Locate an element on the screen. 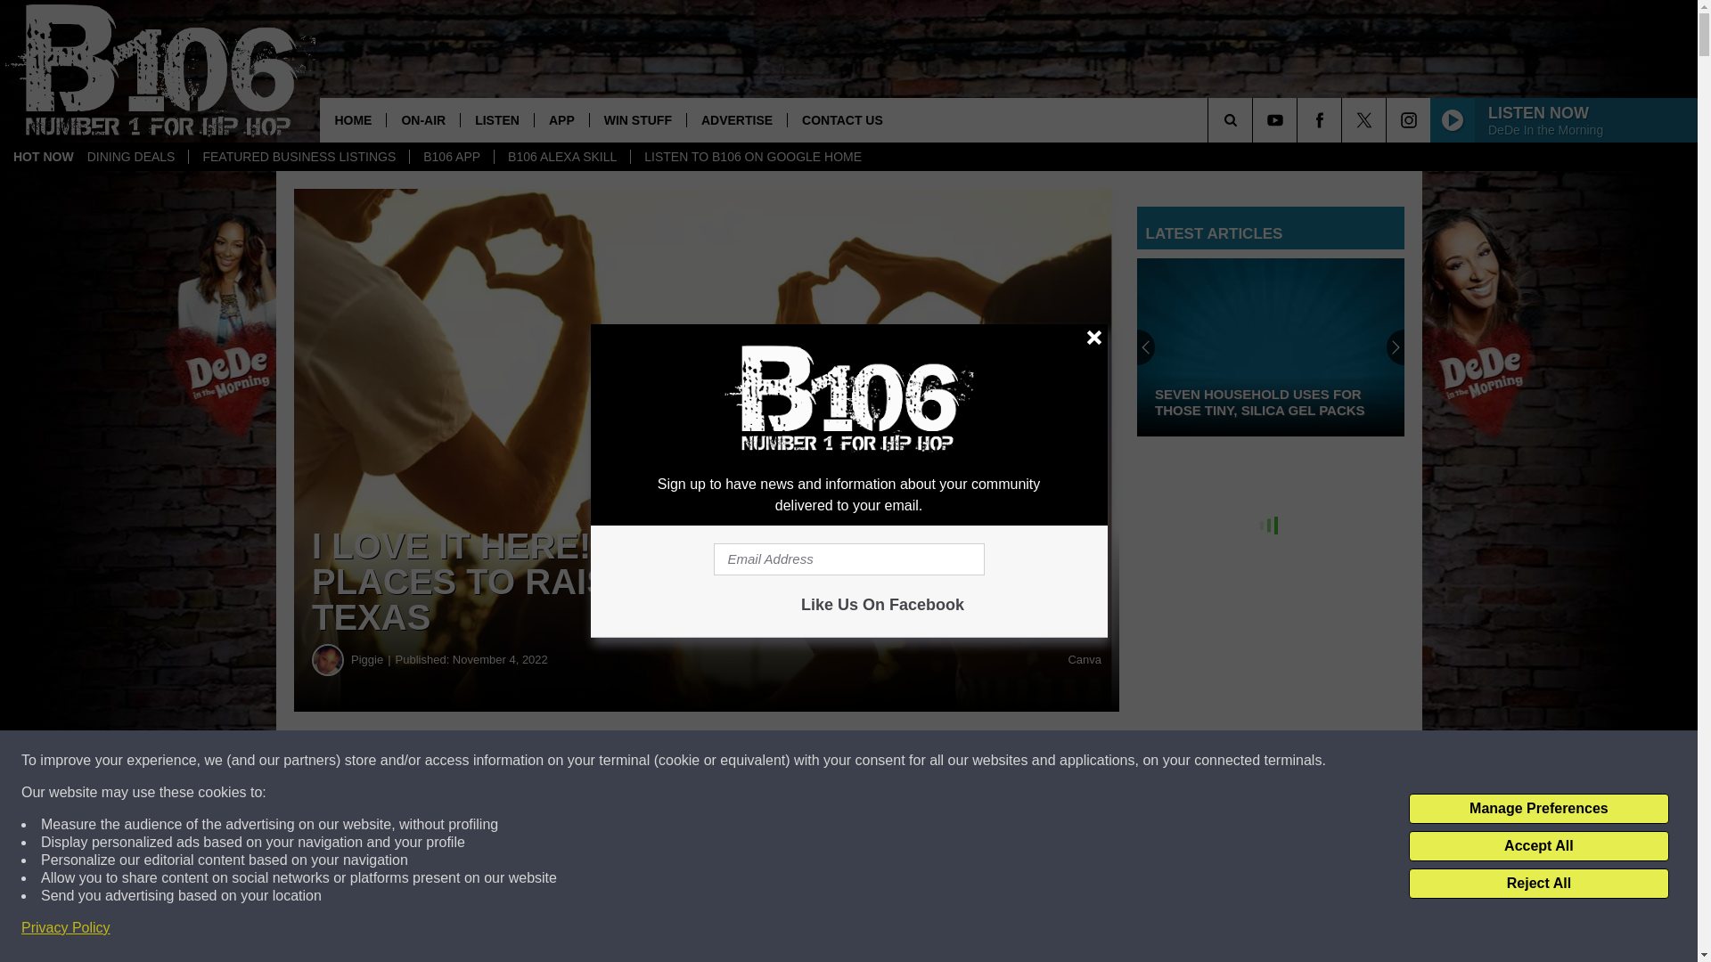  Privacy Policy is located at coordinates (66, 928).